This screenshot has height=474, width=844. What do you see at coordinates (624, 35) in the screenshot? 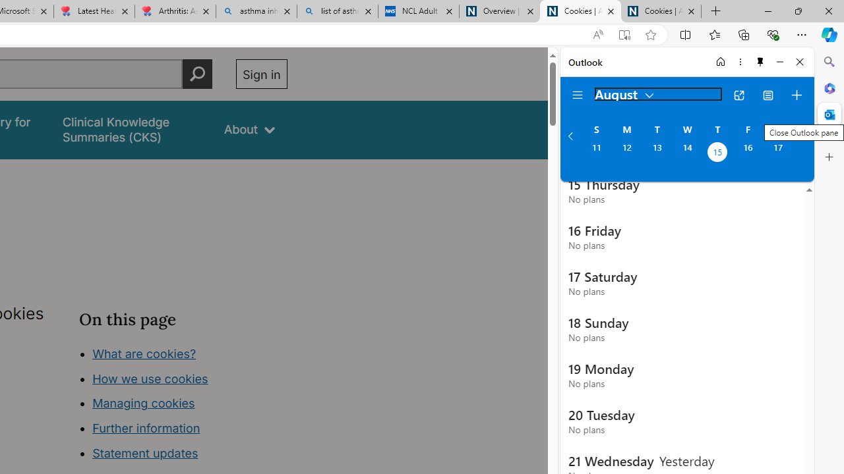
I see `Enter Immersive Reader (F9)` at bounding box center [624, 35].